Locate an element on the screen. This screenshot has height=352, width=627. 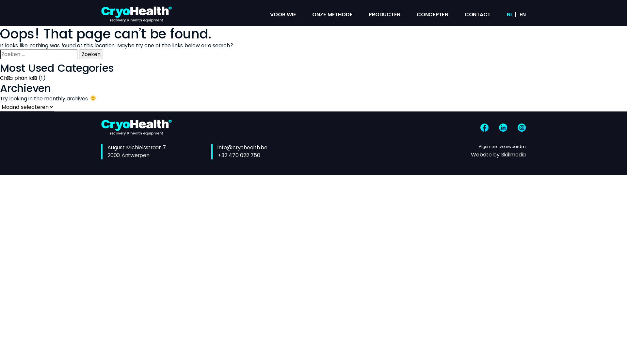
PRODUCTEN is located at coordinates (385, 14).